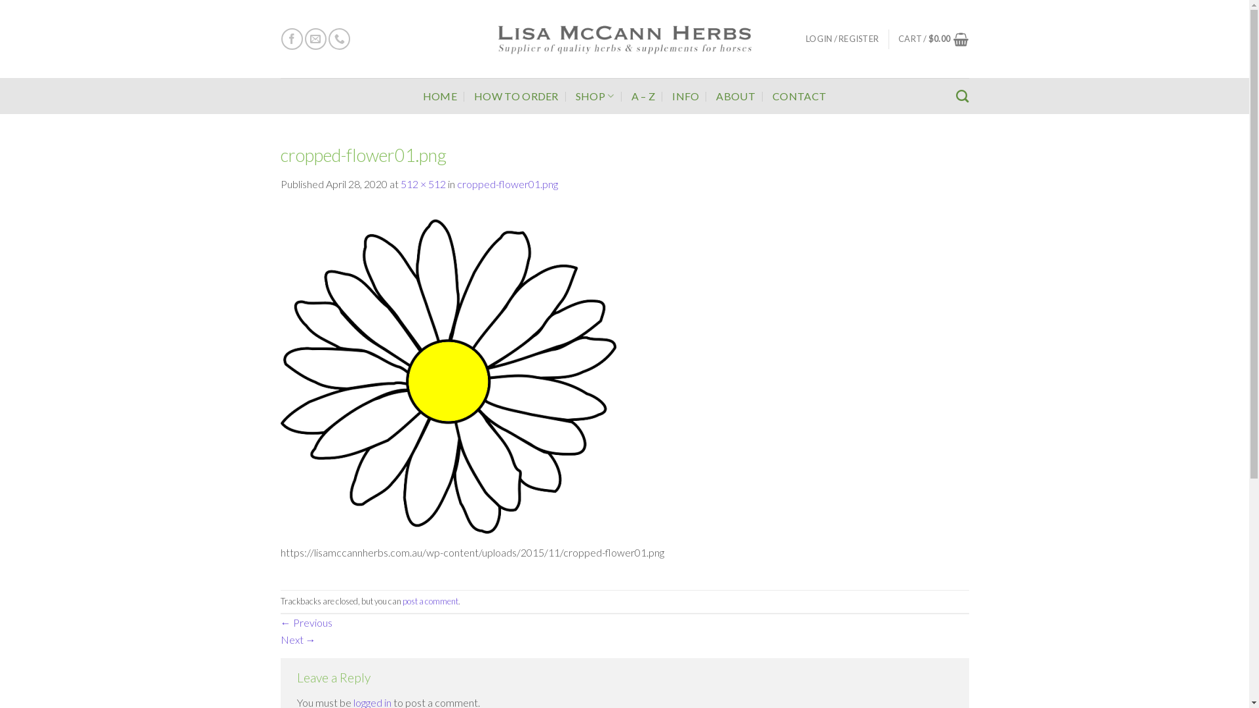  What do you see at coordinates (340, 39) in the screenshot?
I see `Call us` at bounding box center [340, 39].